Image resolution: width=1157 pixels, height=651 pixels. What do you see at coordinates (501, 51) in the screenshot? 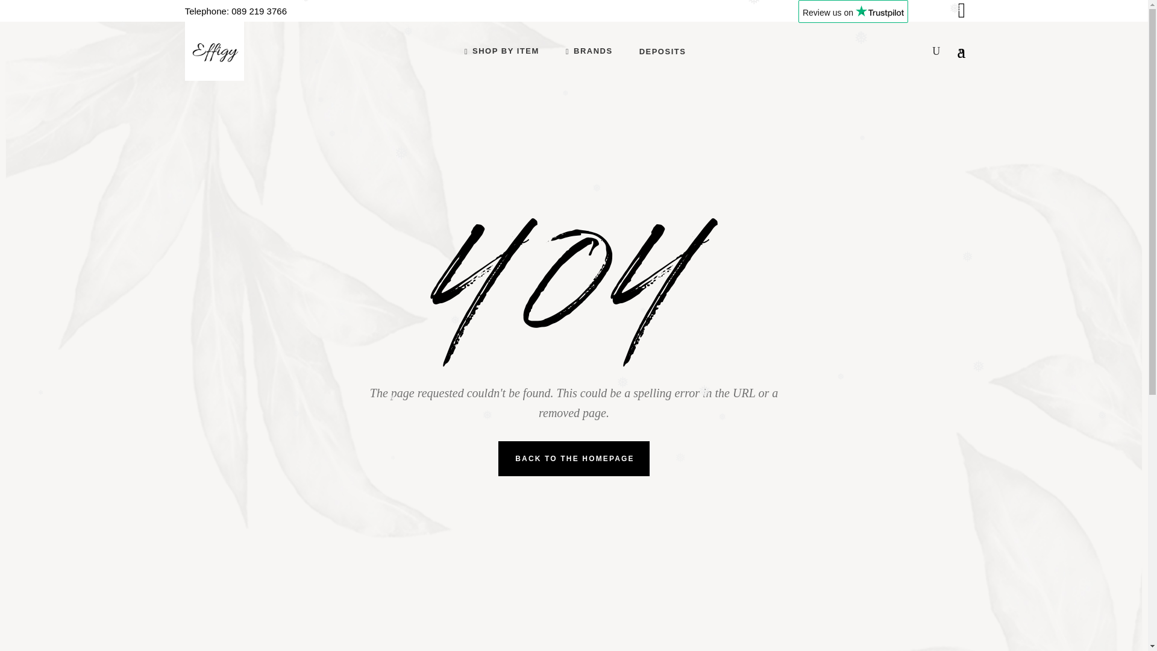
I see `SHOP BY ITEM` at bounding box center [501, 51].